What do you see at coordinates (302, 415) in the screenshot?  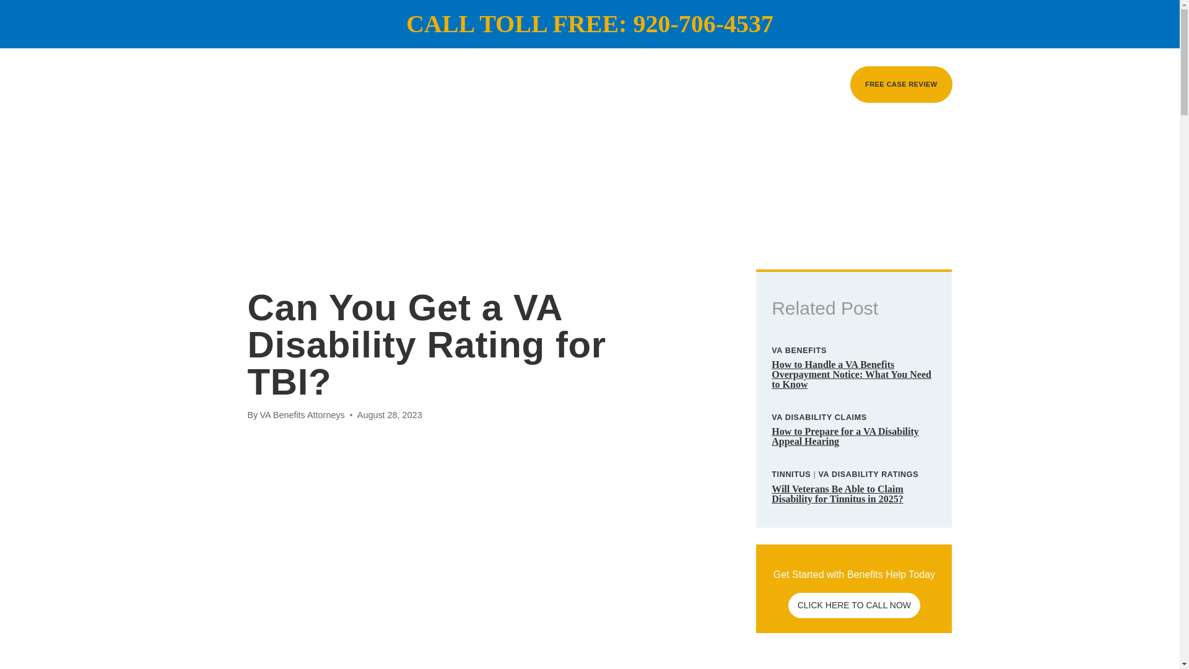 I see `VA Benefits Attorneys` at bounding box center [302, 415].